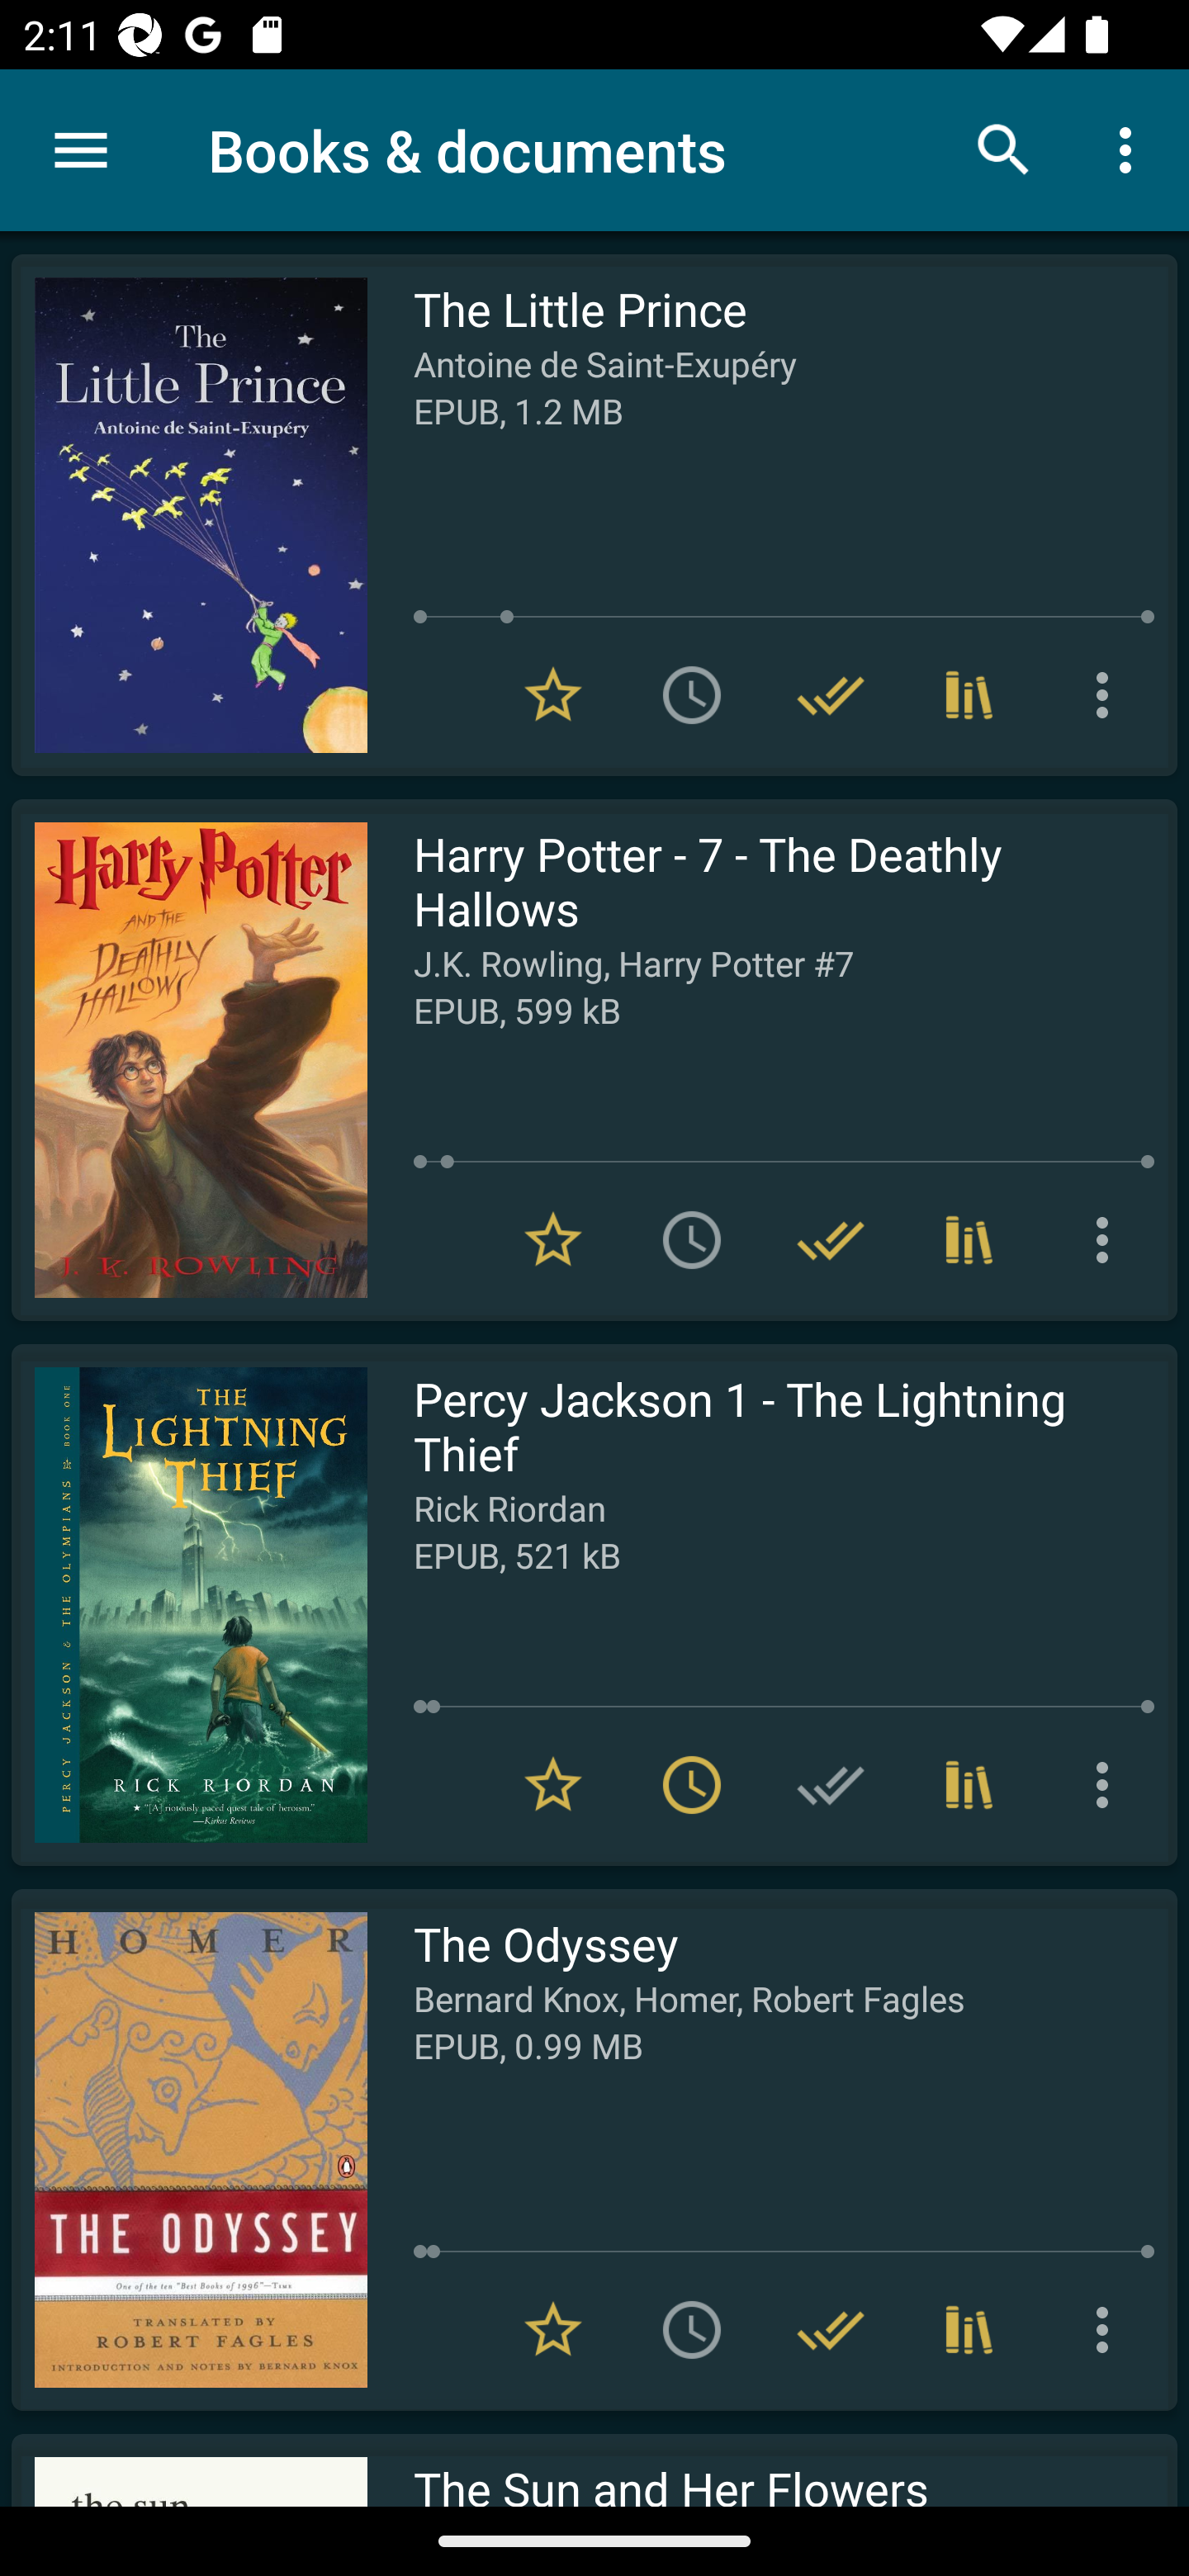 This screenshot has width=1189, height=2576. I want to click on Read The Odyssey, so click(189, 2149).